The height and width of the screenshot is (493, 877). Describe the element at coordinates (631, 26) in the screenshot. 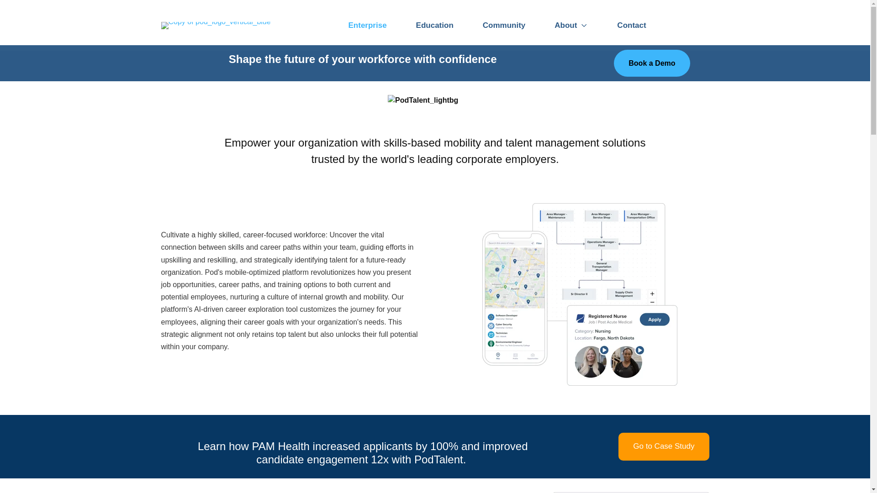

I see `Contact` at that location.